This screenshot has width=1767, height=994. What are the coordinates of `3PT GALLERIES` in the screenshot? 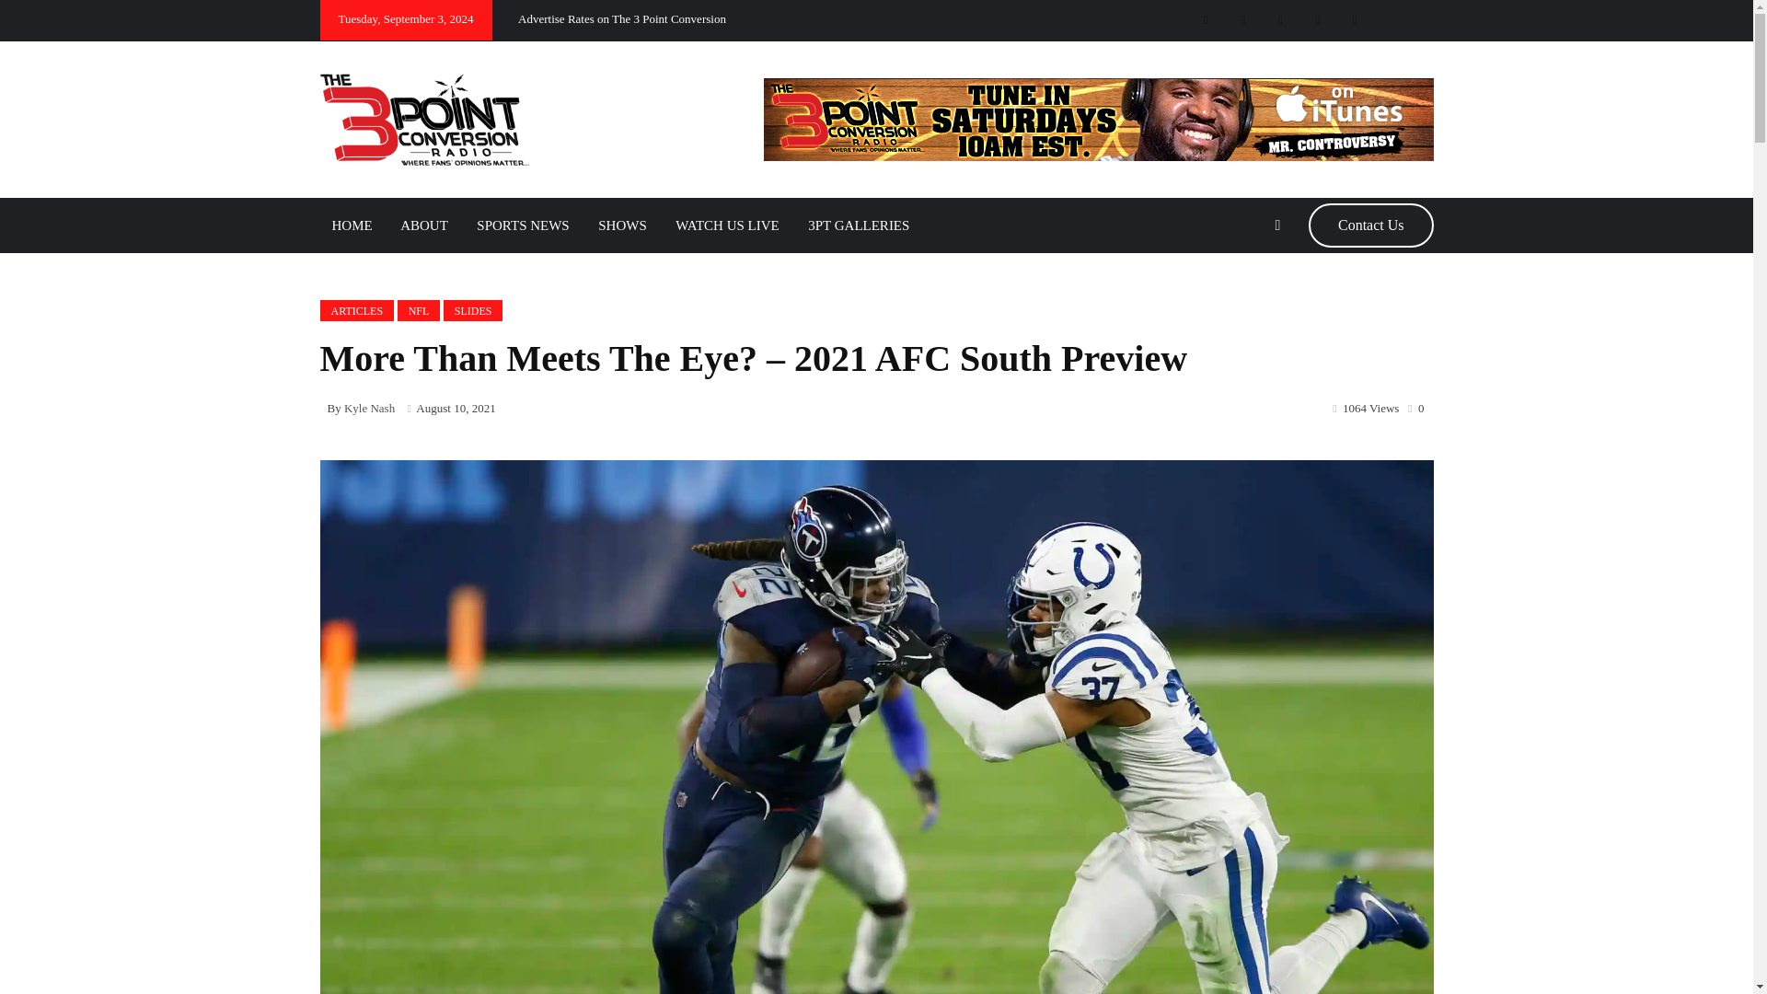 It's located at (858, 225).